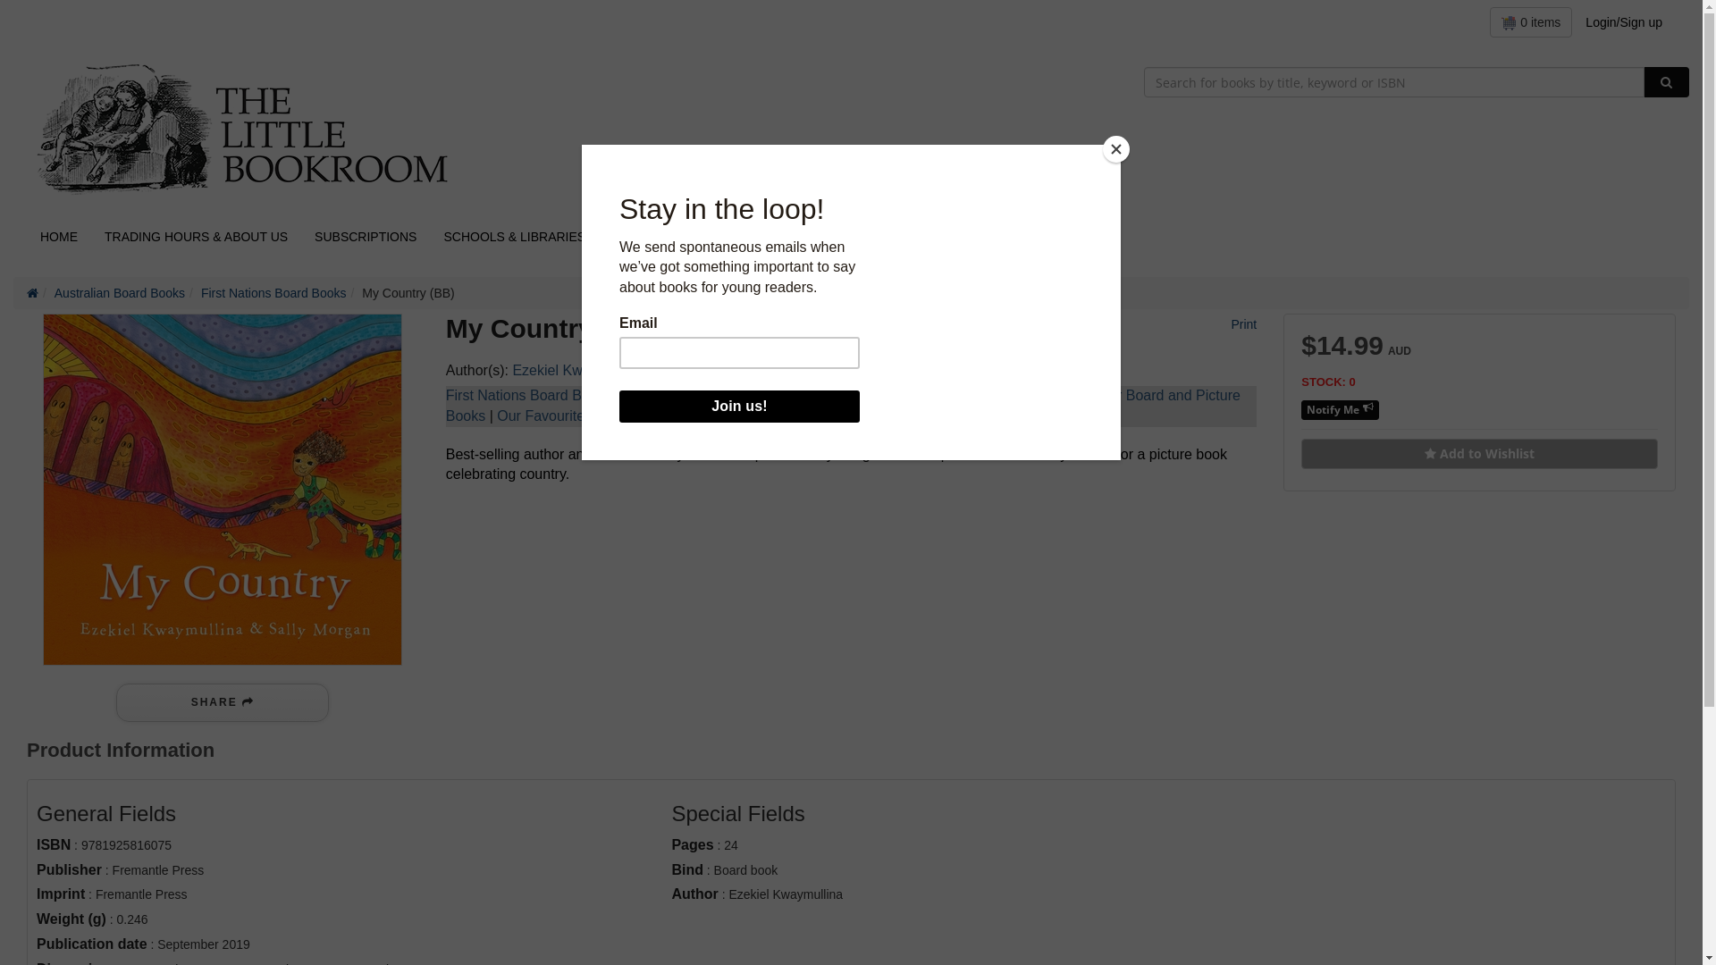  Describe the element at coordinates (1341, 410) in the screenshot. I see `Notify Me` at that location.